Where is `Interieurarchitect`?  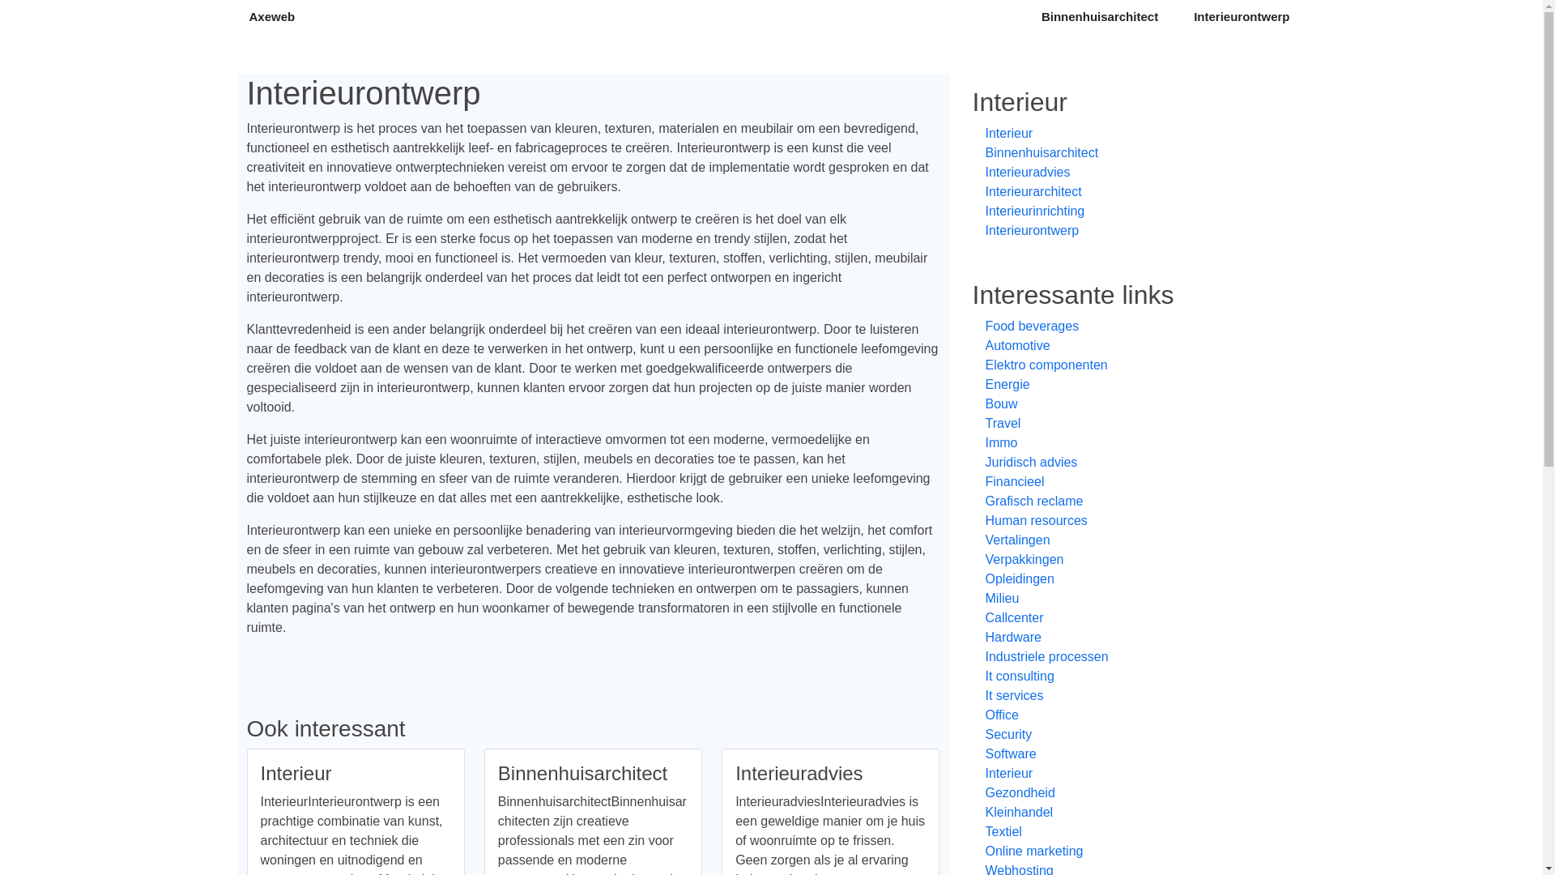
Interieurarchitect is located at coordinates (1127, 192).